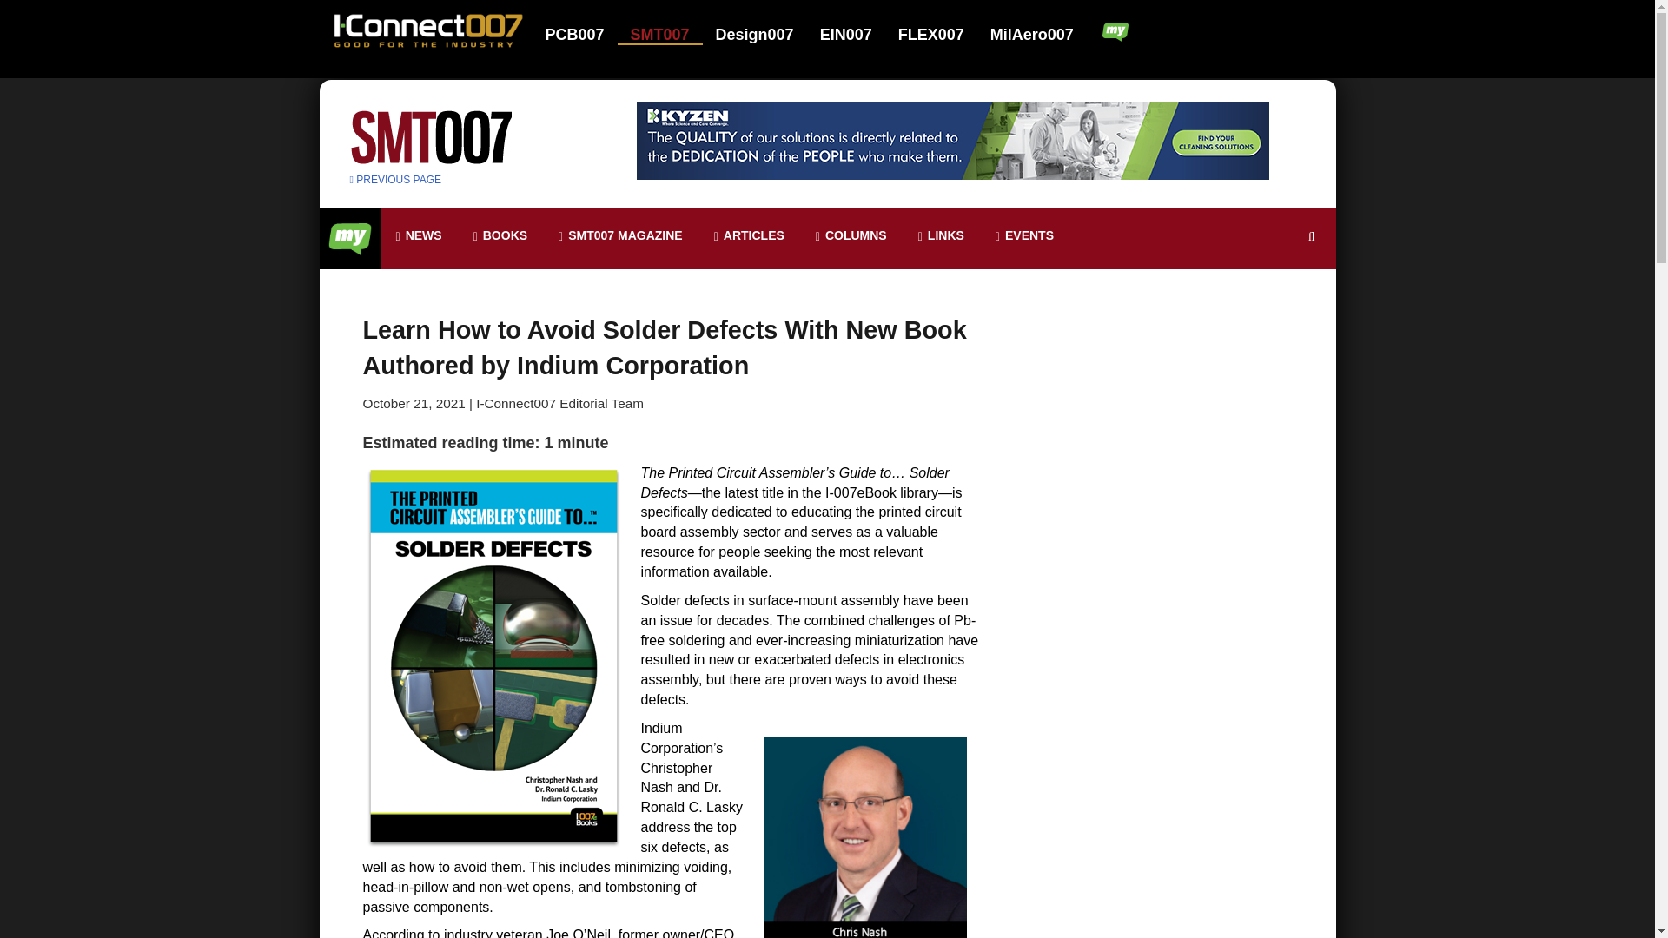 The image size is (1668, 938). What do you see at coordinates (586, 35) in the screenshot?
I see `PCB007` at bounding box center [586, 35].